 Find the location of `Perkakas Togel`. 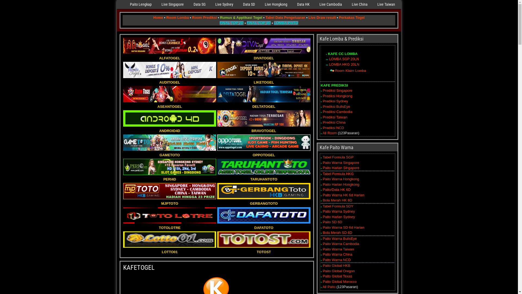

Perkakas Togel is located at coordinates (352, 17).